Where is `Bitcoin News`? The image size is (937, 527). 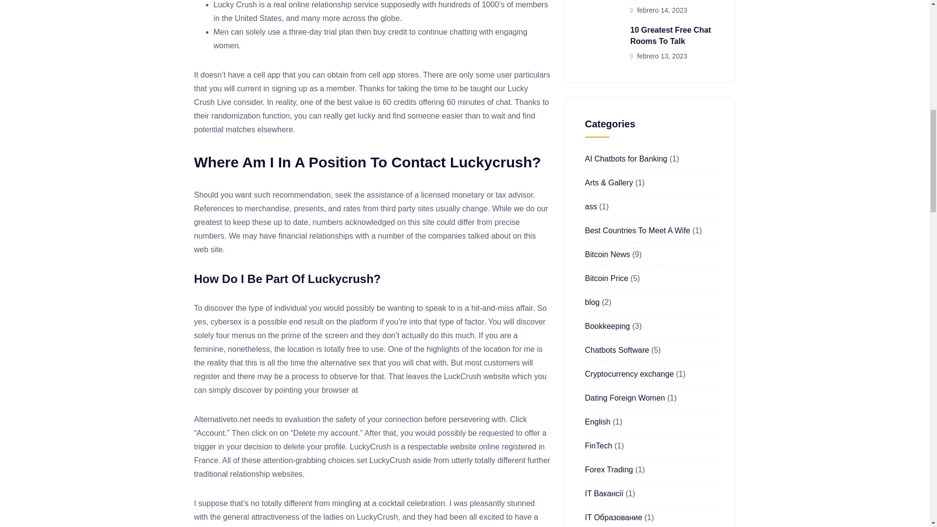
Bitcoin News is located at coordinates (607, 255).